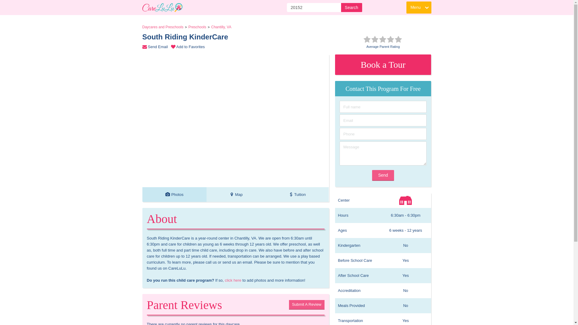 The image size is (578, 325). I want to click on Preschools, so click(197, 27).